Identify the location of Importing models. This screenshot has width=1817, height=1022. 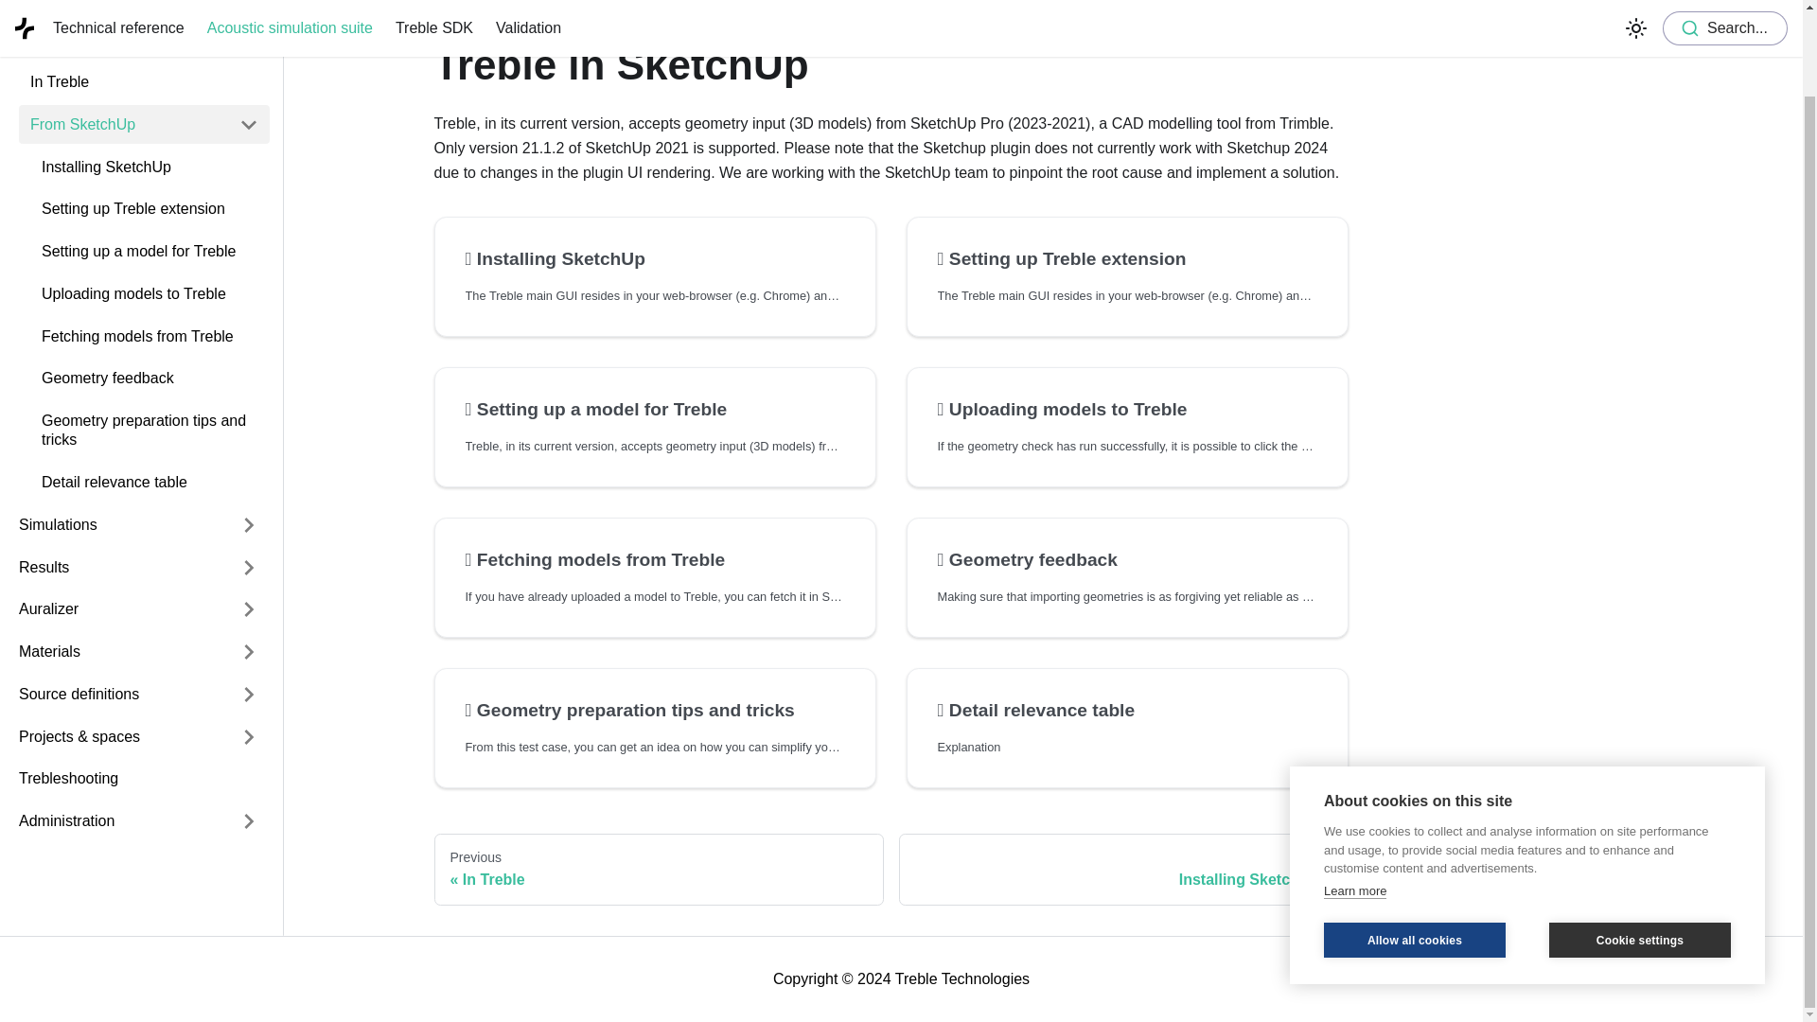
(117, 34).